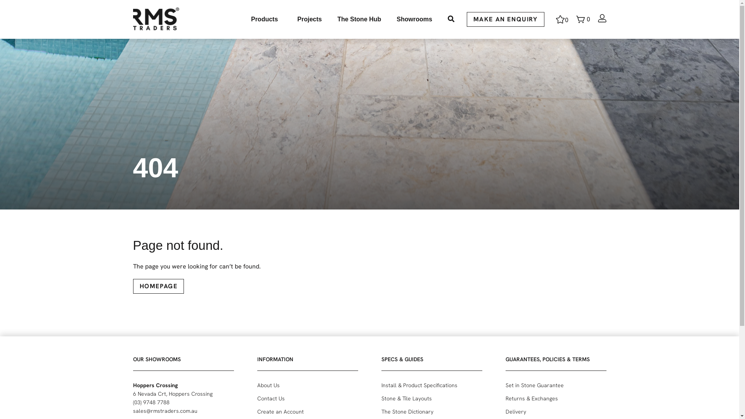 This screenshot has height=419, width=745. Describe the element at coordinates (562, 19) in the screenshot. I see `0` at that location.